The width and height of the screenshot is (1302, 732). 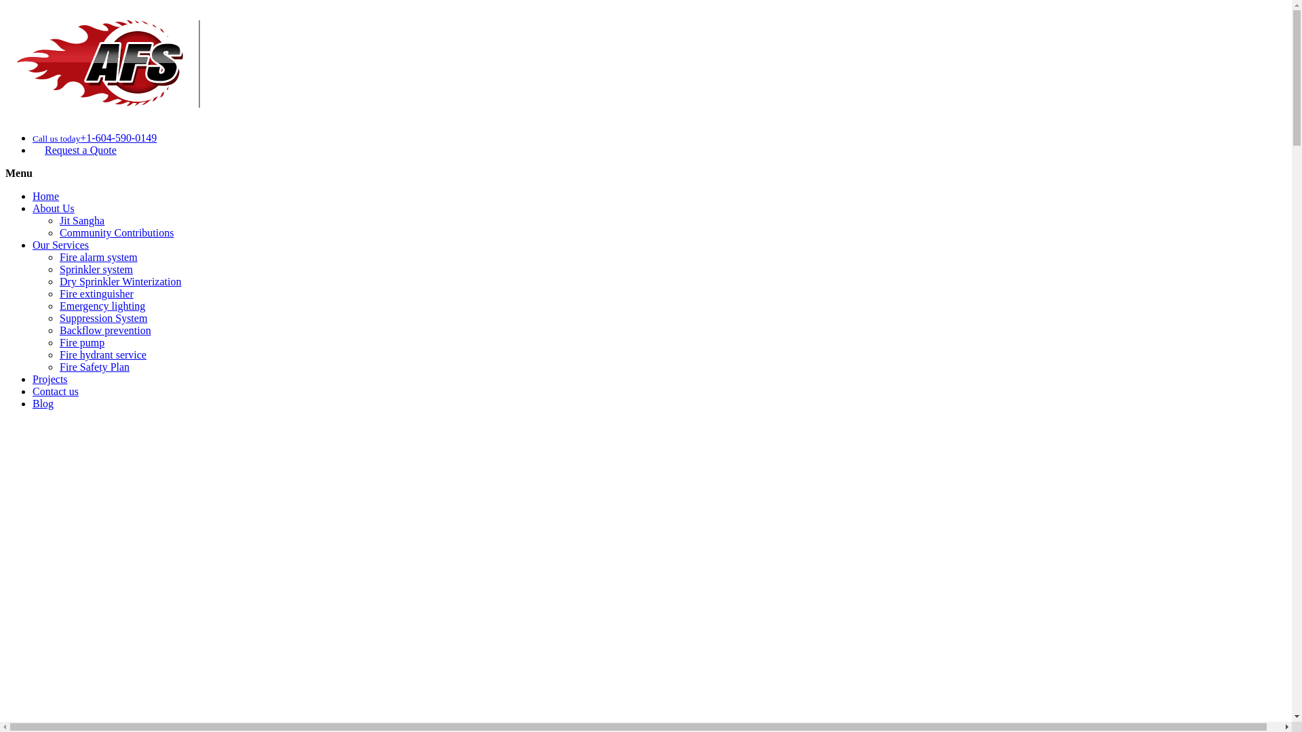 What do you see at coordinates (46, 197) in the screenshot?
I see `Home` at bounding box center [46, 197].